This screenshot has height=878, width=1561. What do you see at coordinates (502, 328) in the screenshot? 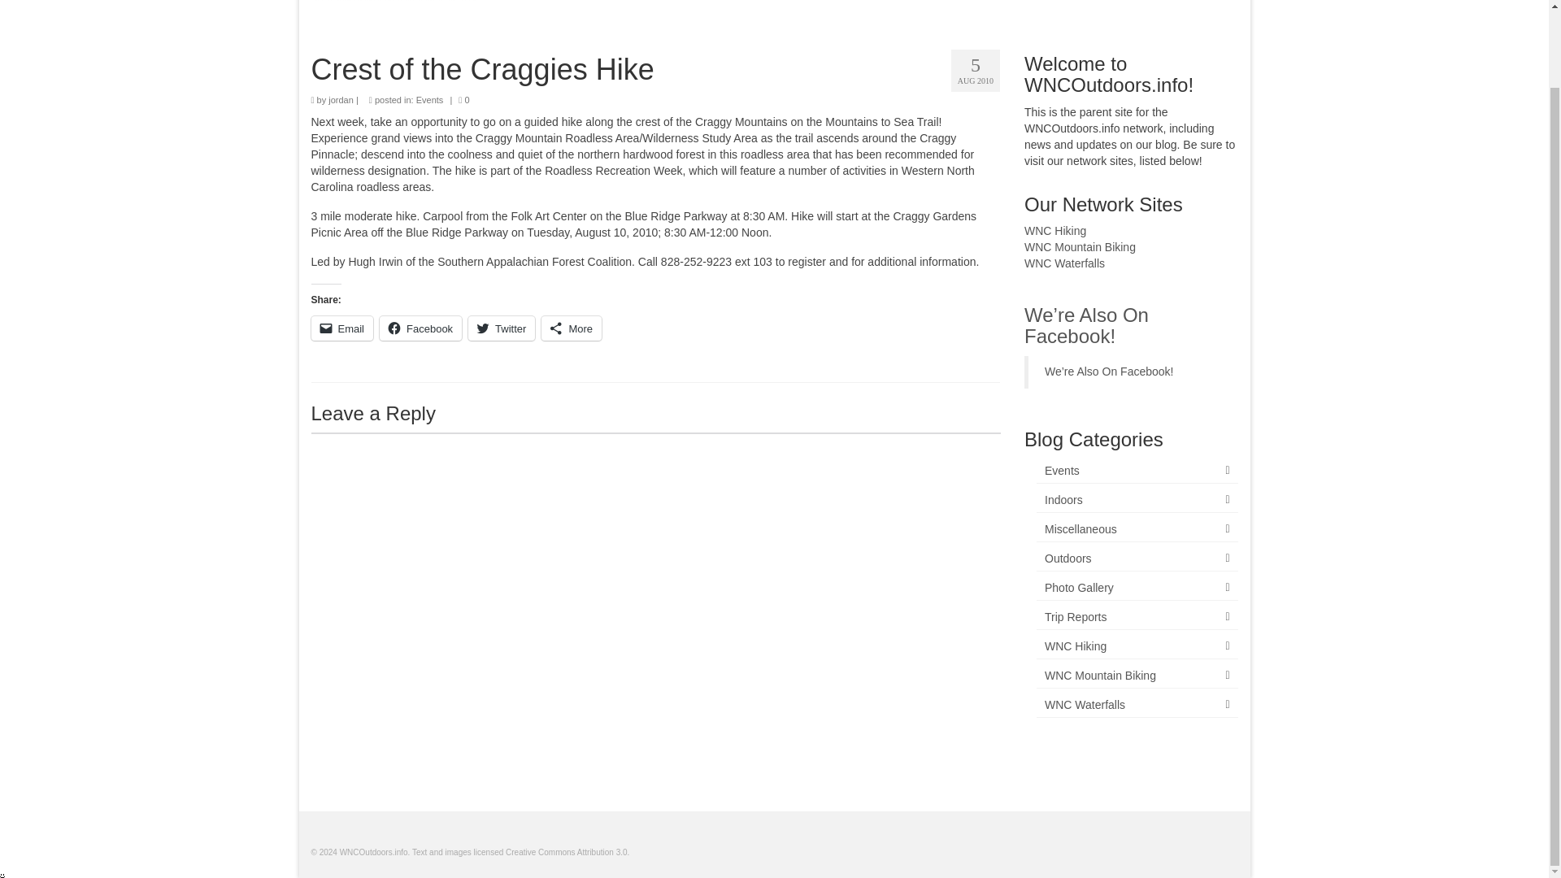
I see `Click to share on Twitter` at bounding box center [502, 328].